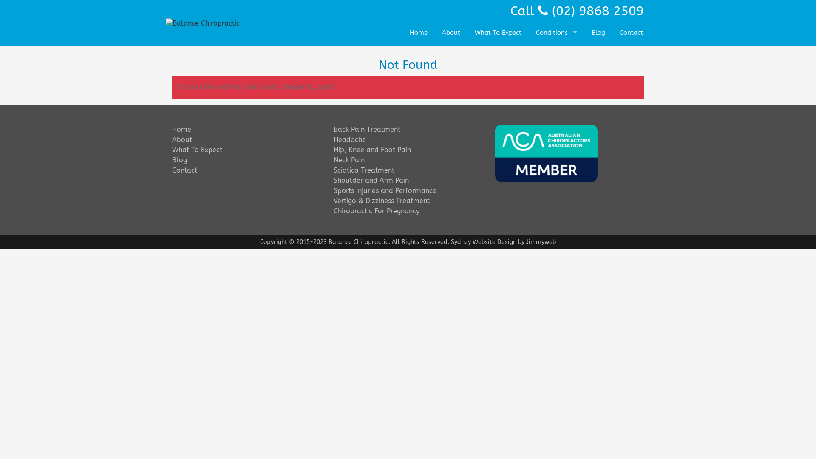 The width and height of the screenshot is (816, 459). I want to click on Call (02) 9868 2509, so click(577, 11).